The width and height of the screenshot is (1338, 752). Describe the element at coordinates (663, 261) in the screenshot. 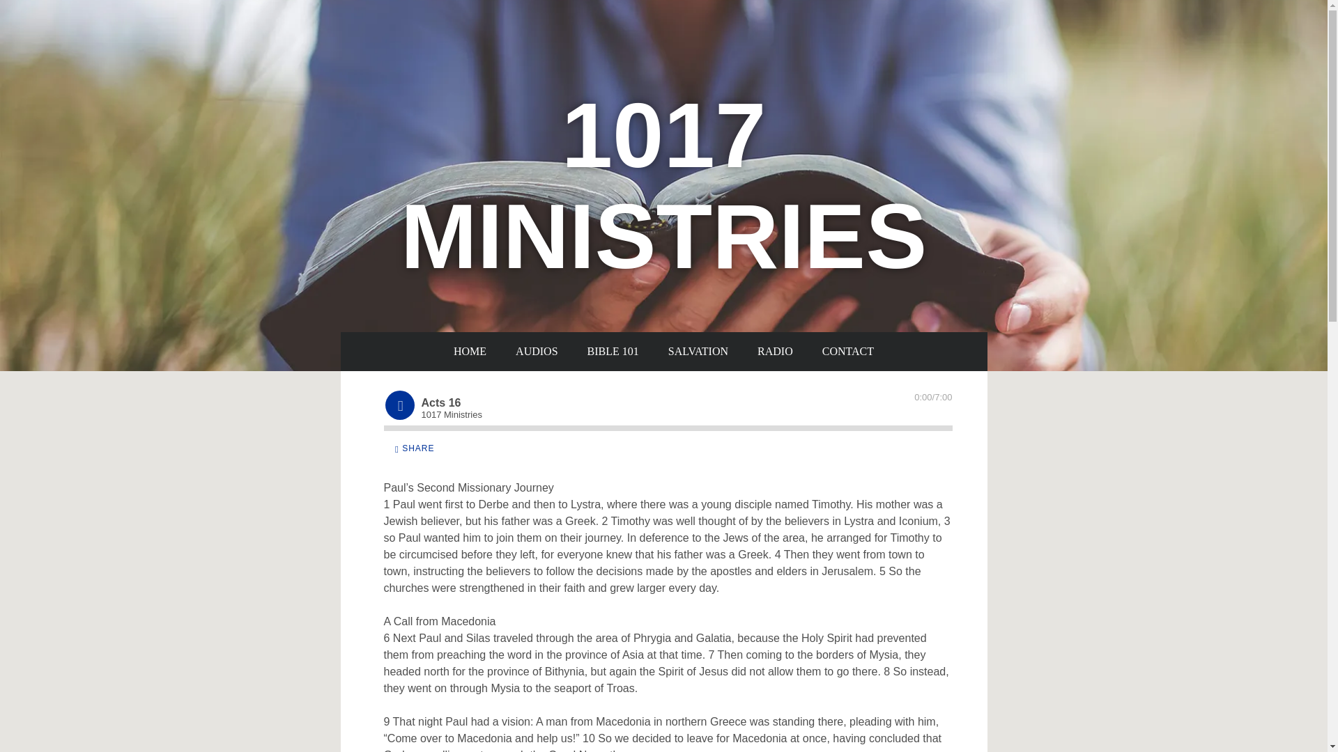

I see `1017 MINISTRIES` at that location.